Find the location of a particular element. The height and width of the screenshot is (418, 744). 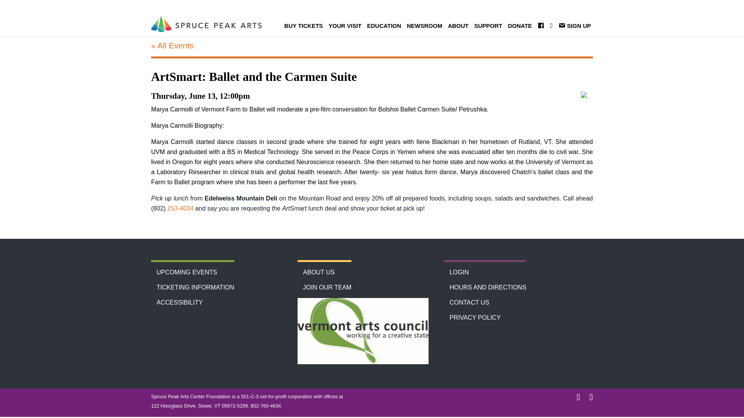

SIGN UP is located at coordinates (575, 26).